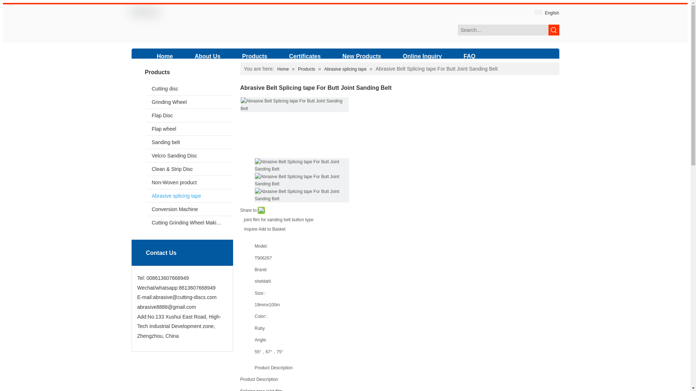 The width and height of the screenshot is (696, 391). What do you see at coordinates (283, 69) in the screenshot?
I see `Home` at bounding box center [283, 69].